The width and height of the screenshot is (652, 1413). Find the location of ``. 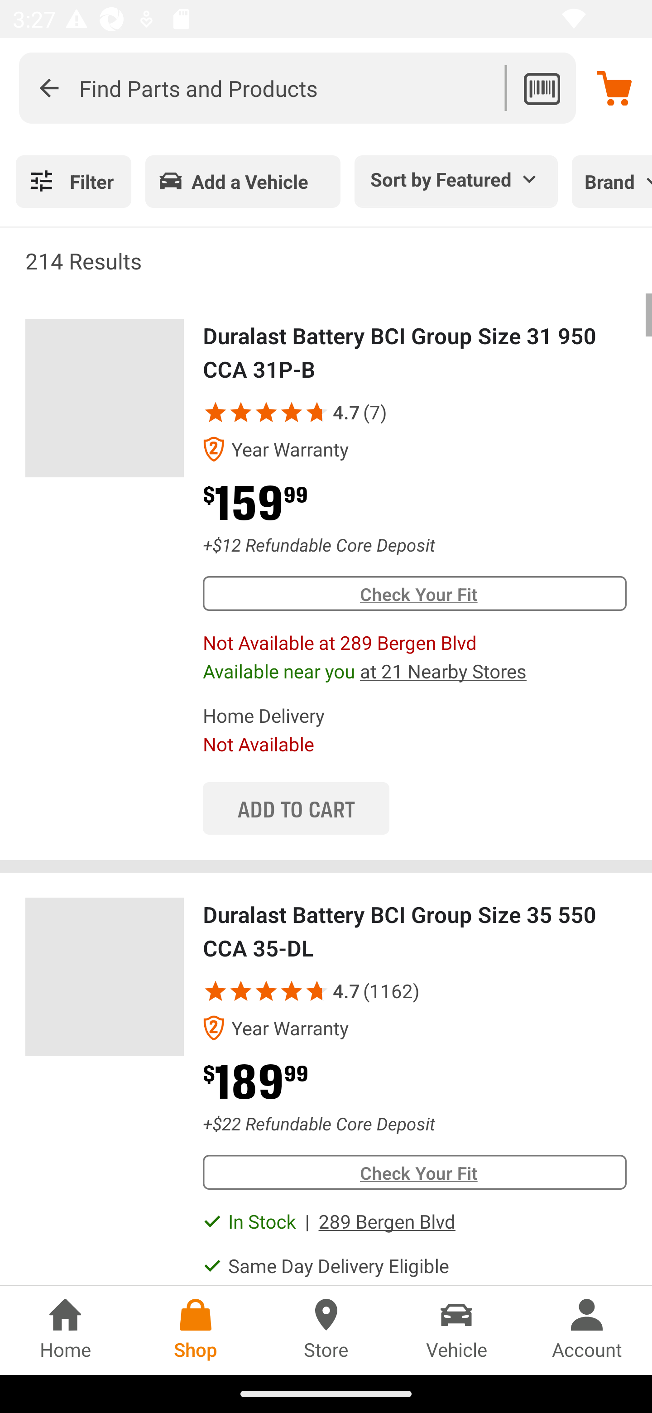

 is located at coordinates (266, 990).